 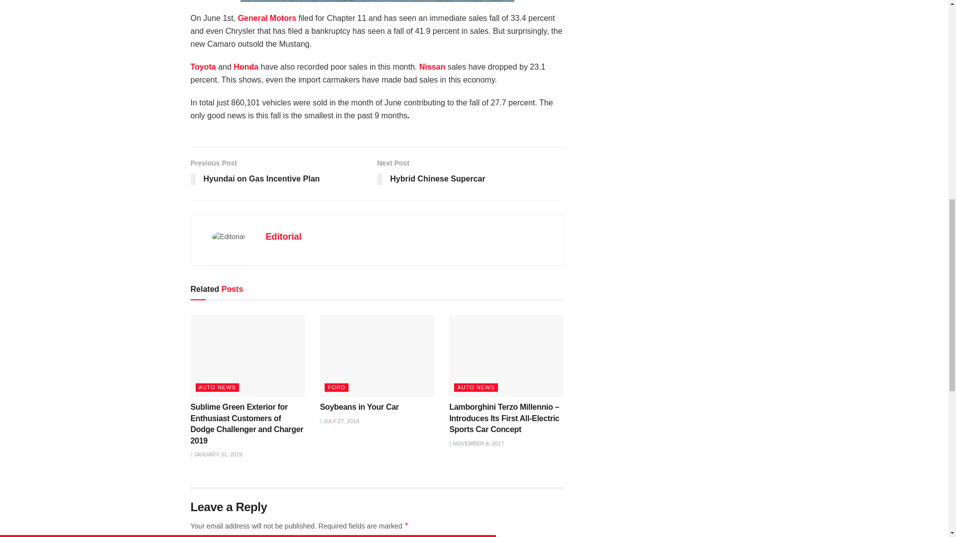 I want to click on Nissan, so click(x=432, y=67).